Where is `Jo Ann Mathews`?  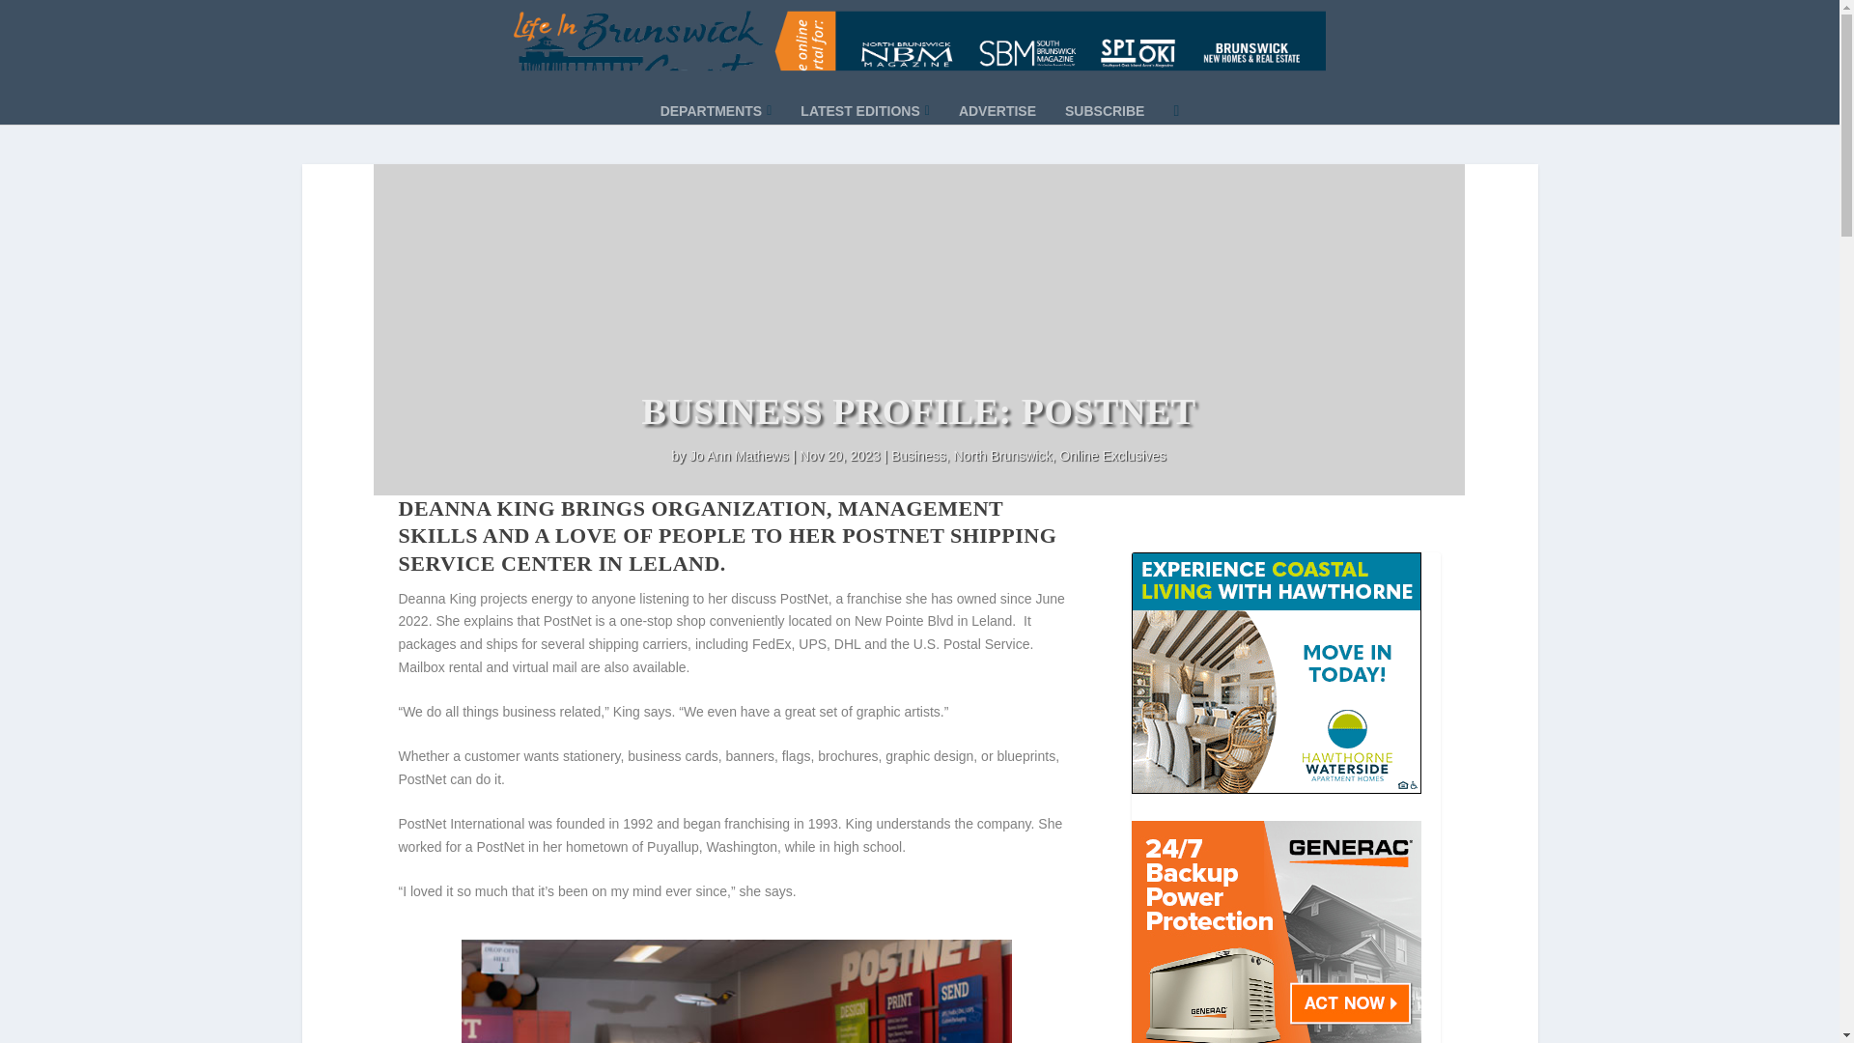 Jo Ann Mathews is located at coordinates (740, 456).